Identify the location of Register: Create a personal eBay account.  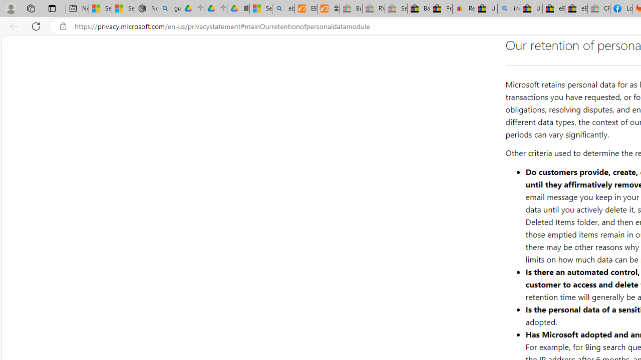
(464, 9).